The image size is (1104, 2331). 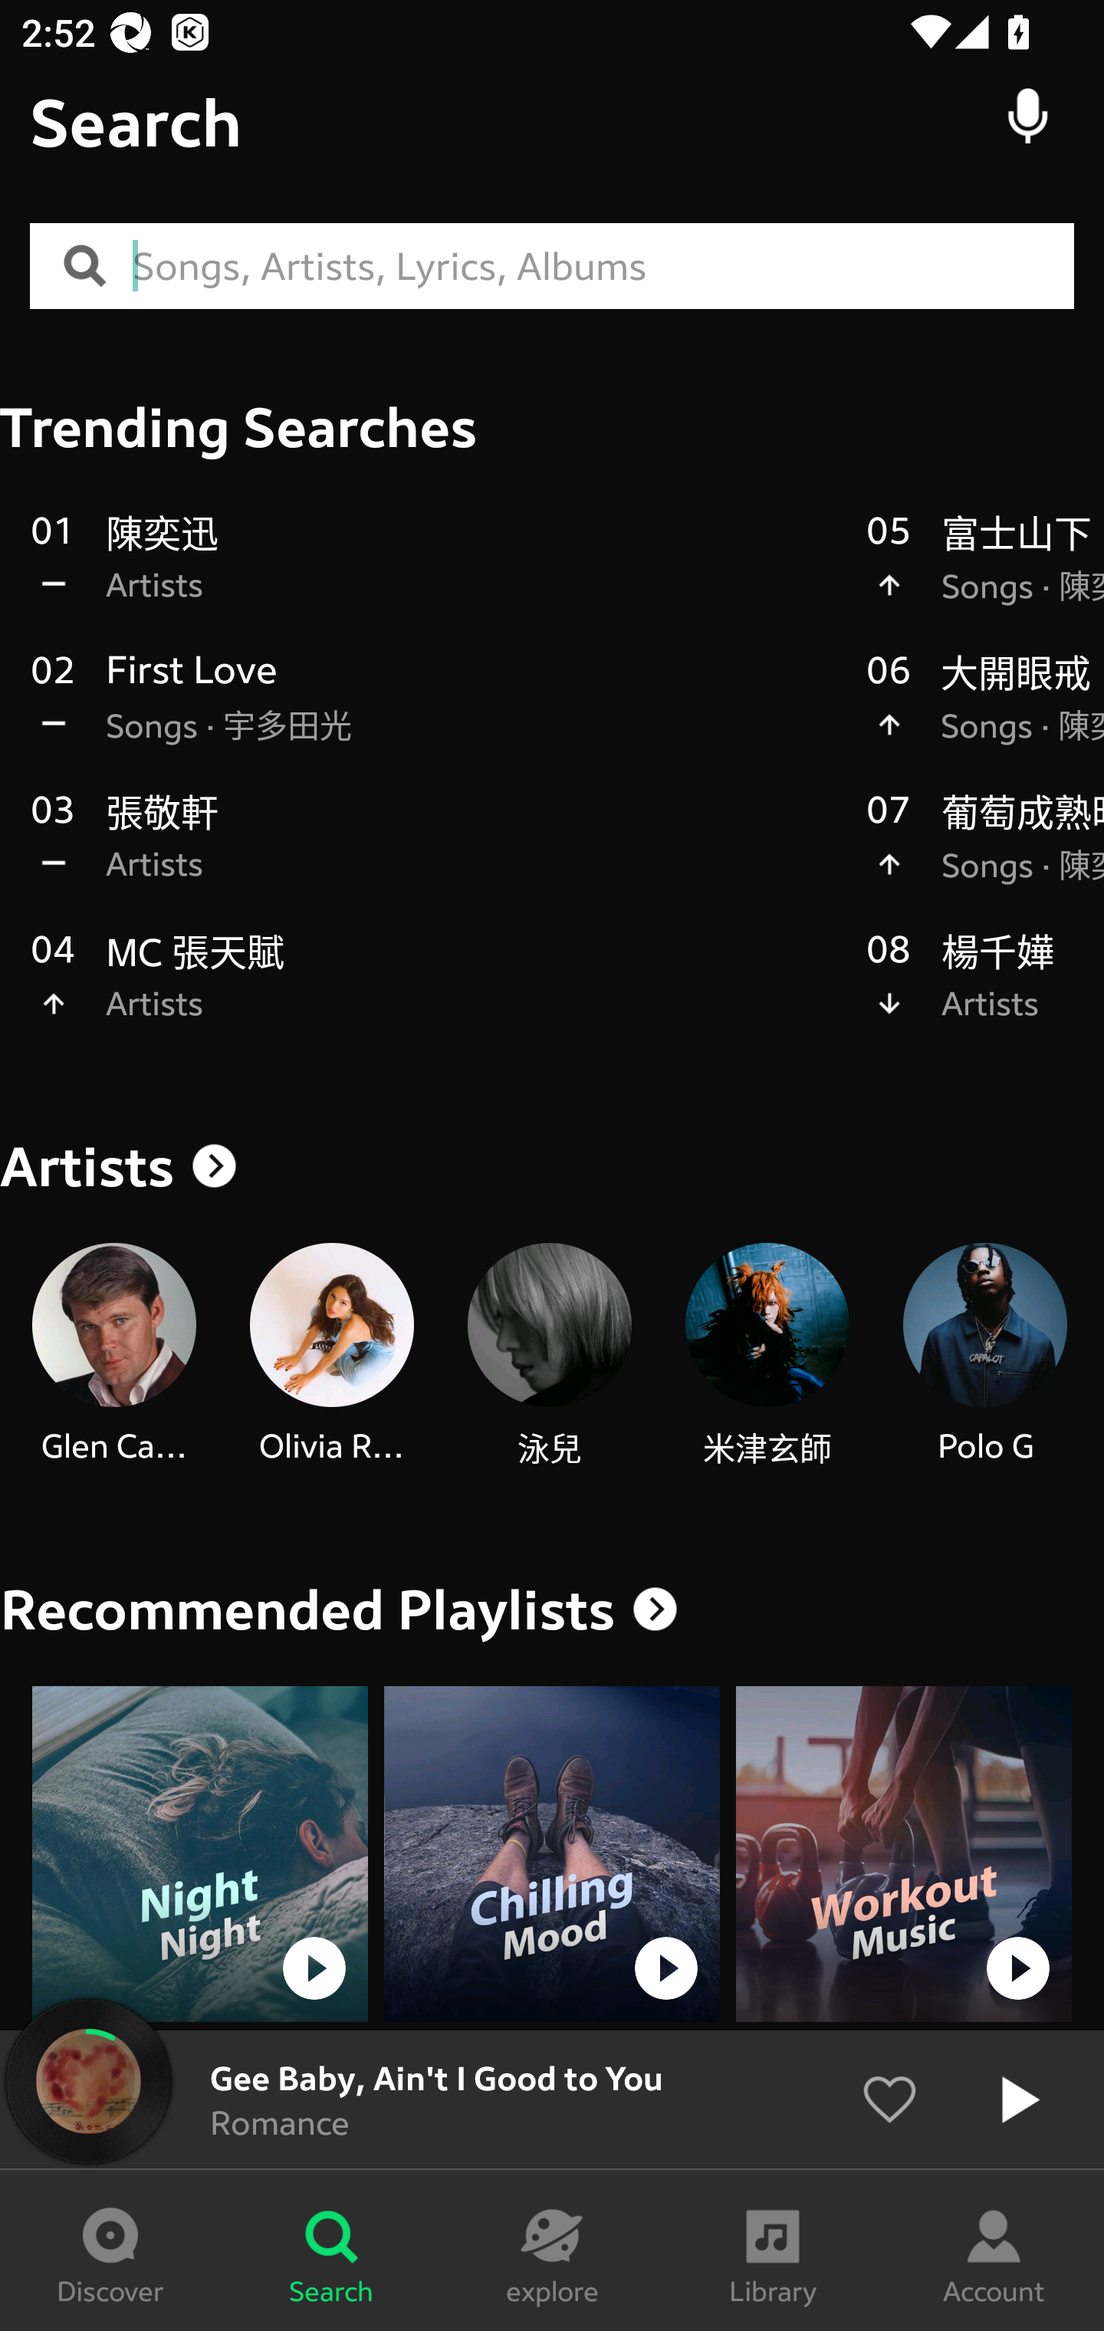 I want to click on Polo G, so click(x=984, y=1356).